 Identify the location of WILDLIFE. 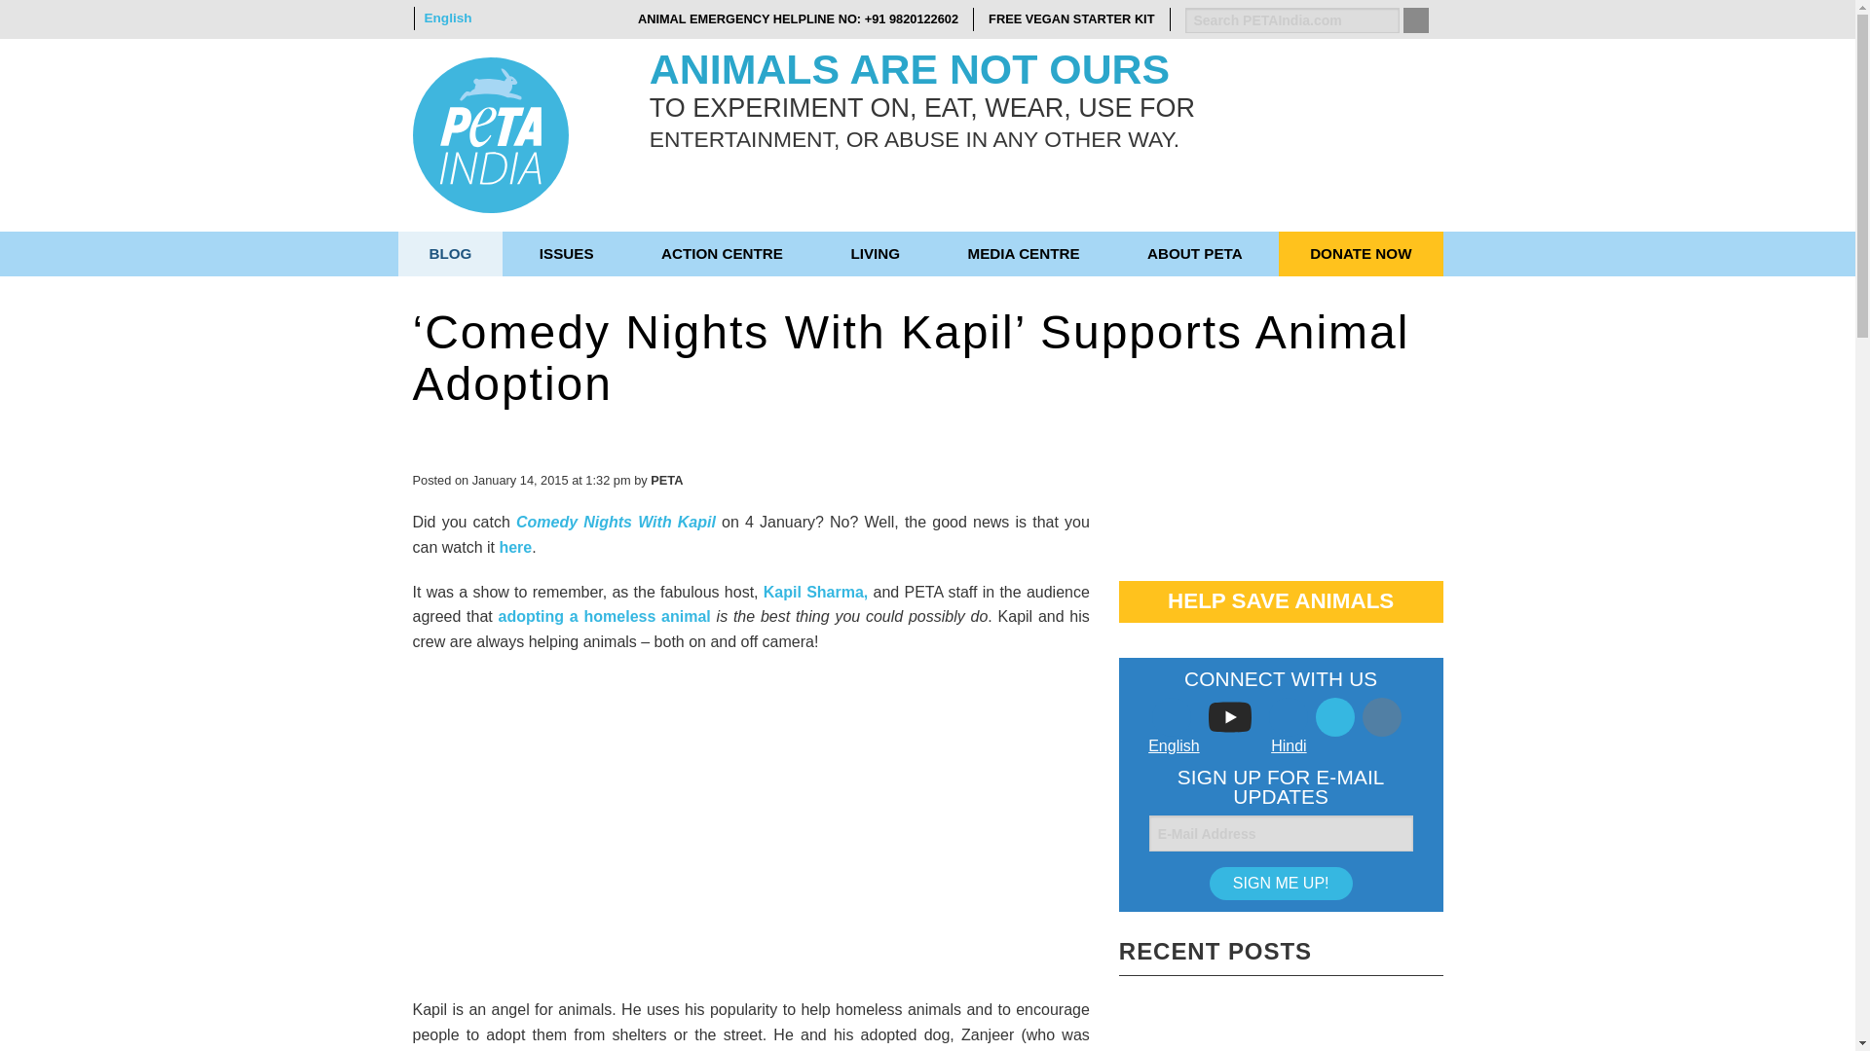
(1381, 343).